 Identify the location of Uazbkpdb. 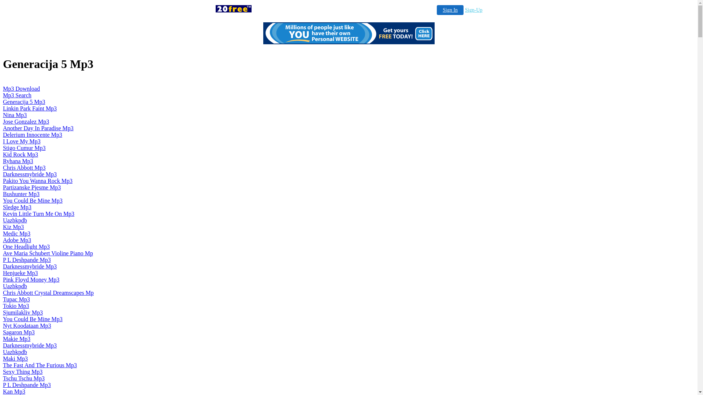
(15, 286).